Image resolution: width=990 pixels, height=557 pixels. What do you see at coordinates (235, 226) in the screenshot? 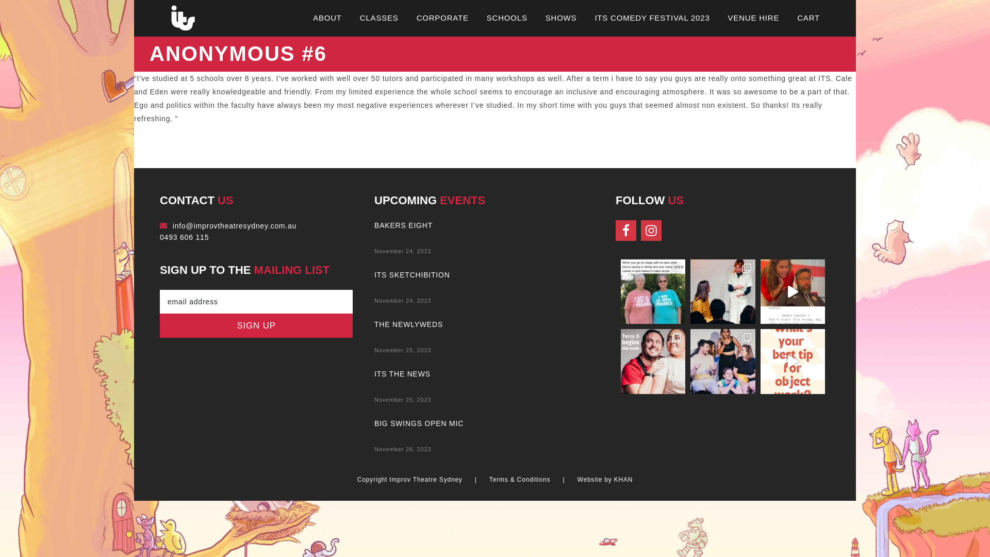
I see `info@improvtheatresydney.com.au` at bounding box center [235, 226].